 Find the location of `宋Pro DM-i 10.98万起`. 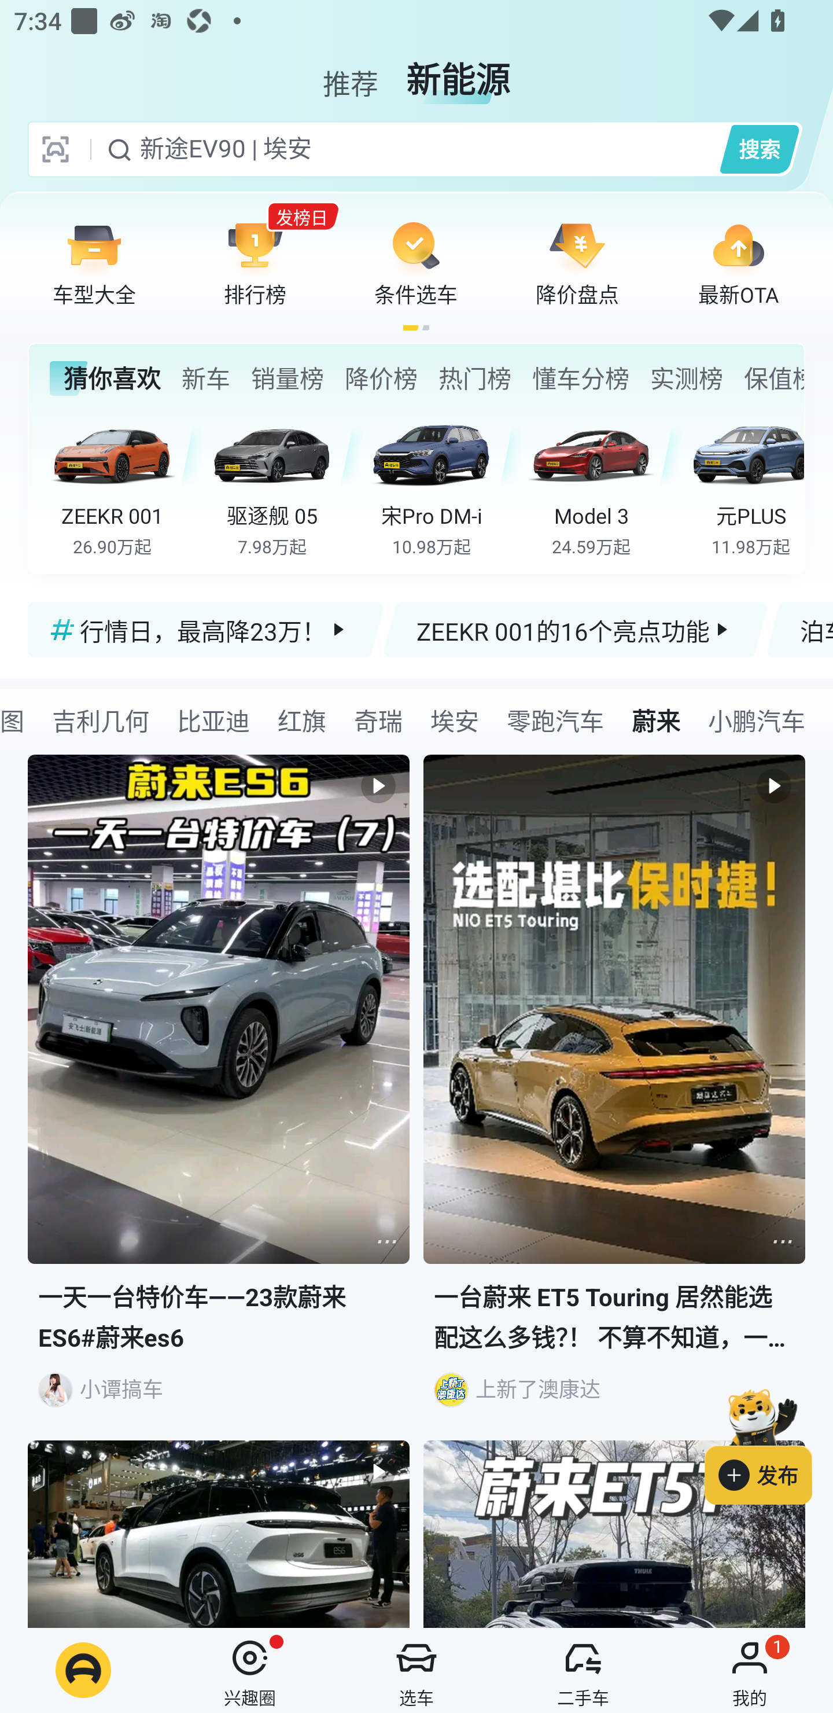

宋Pro DM-i 10.98万起 is located at coordinates (445, 484).